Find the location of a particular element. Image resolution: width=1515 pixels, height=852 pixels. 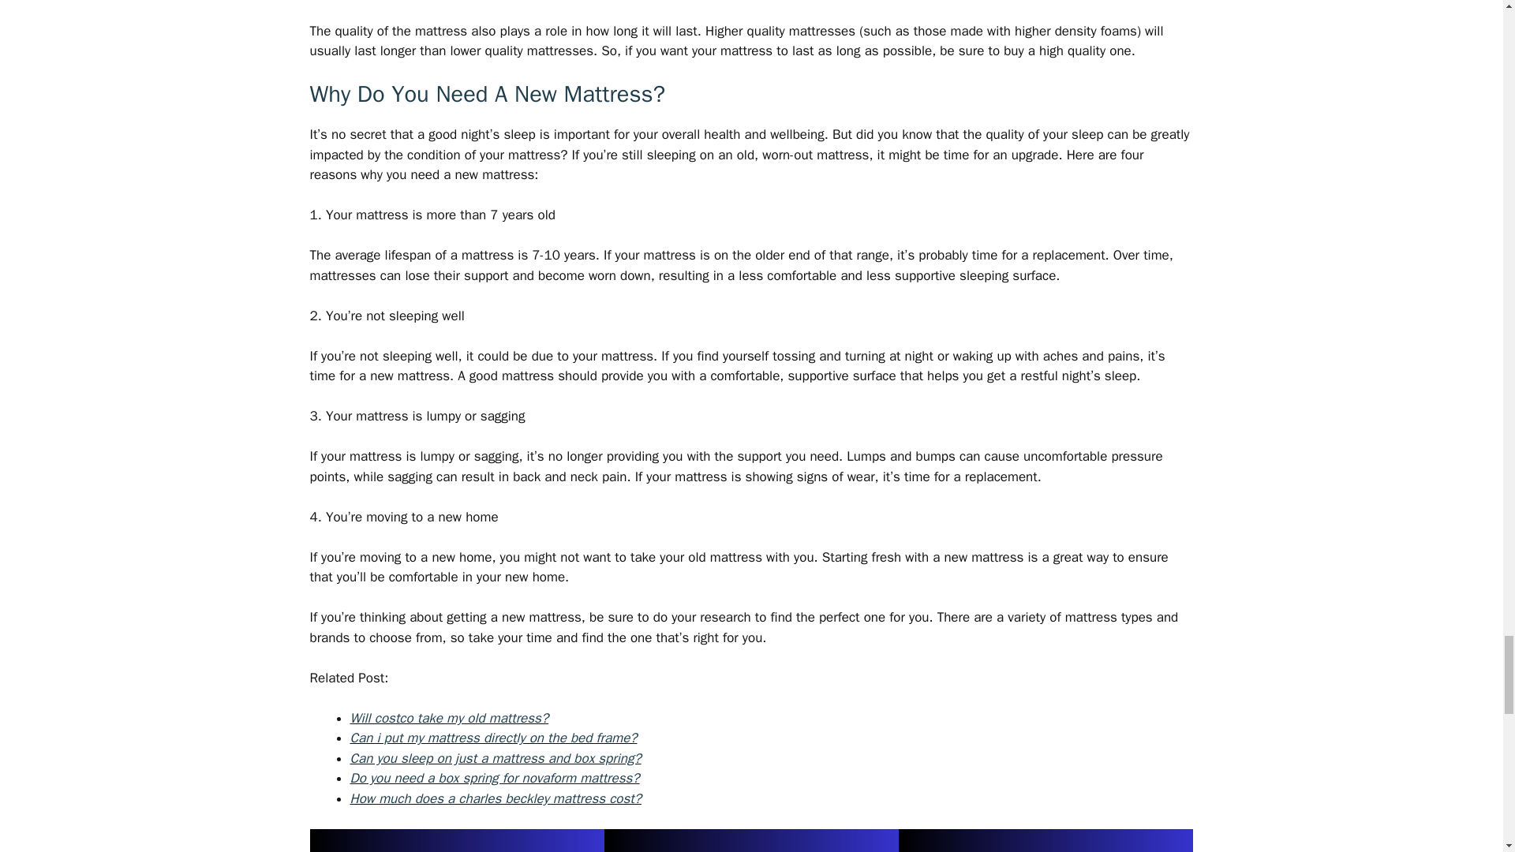

Can you sleep on just a mattress and box spring? is located at coordinates (496, 759).